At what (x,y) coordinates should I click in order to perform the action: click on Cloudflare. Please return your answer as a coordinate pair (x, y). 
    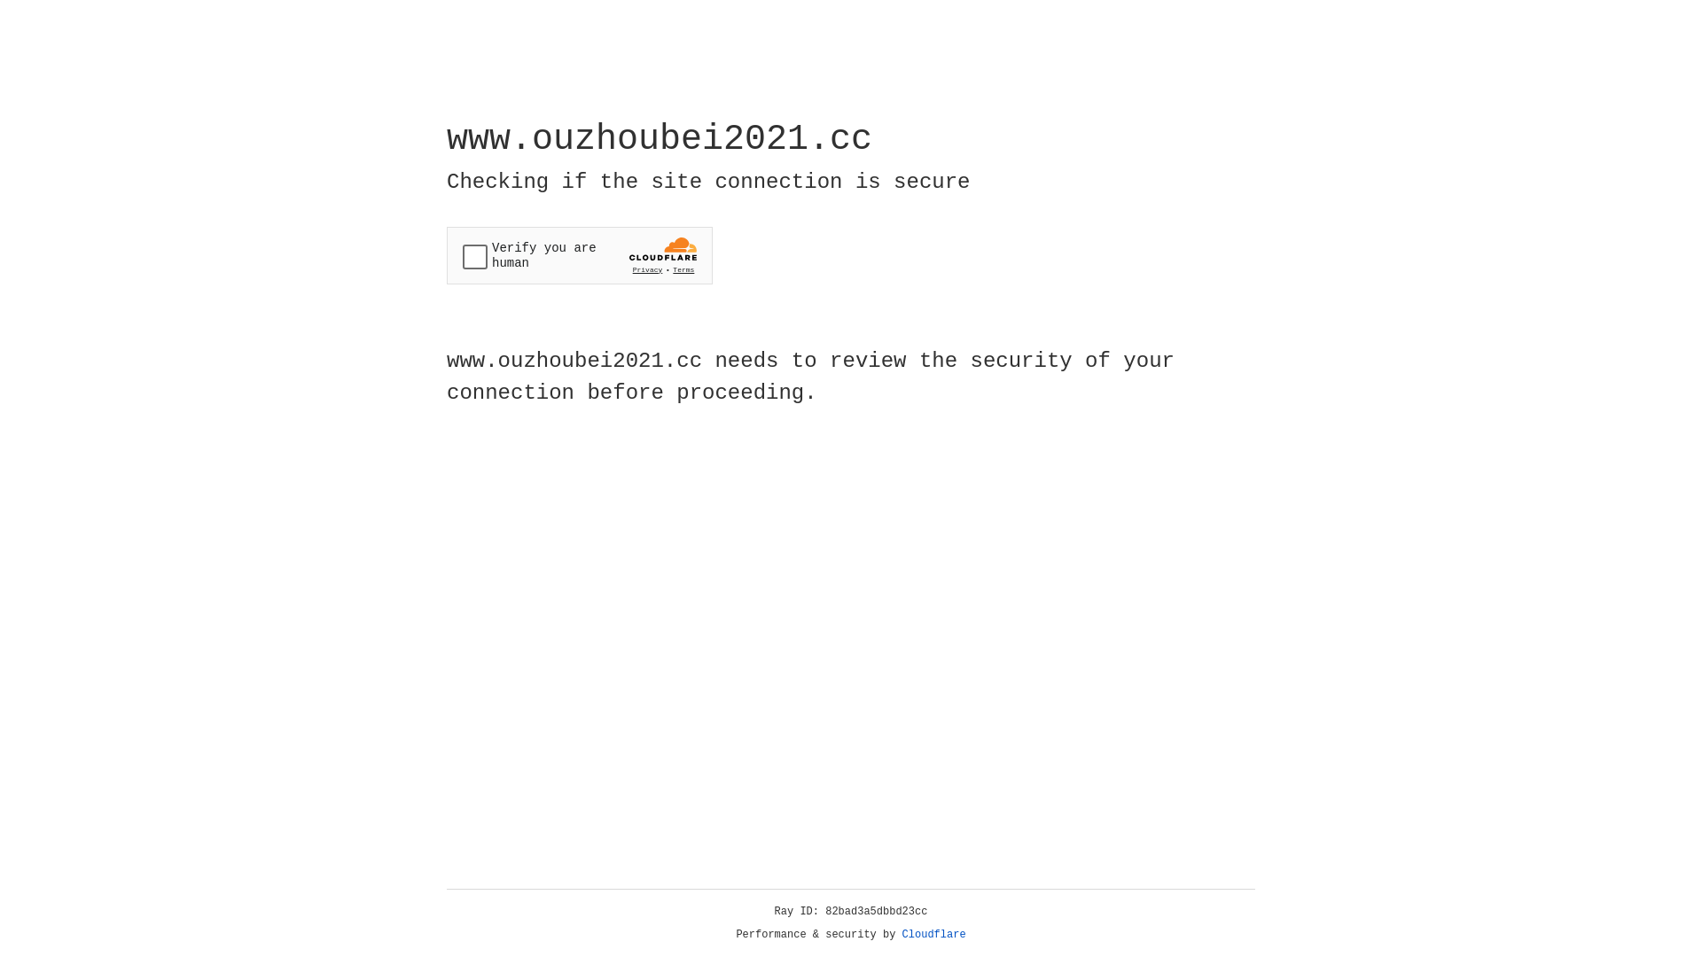
    Looking at the image, I should click on (934, 935).